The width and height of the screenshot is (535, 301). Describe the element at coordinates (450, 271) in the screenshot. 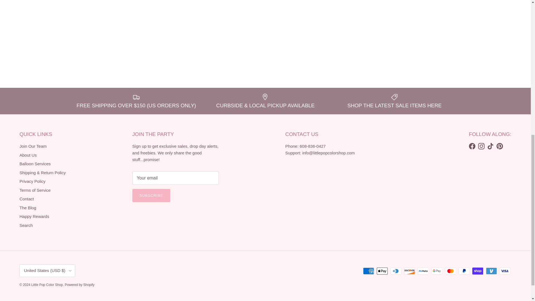

I see `Mastercard` at that location.